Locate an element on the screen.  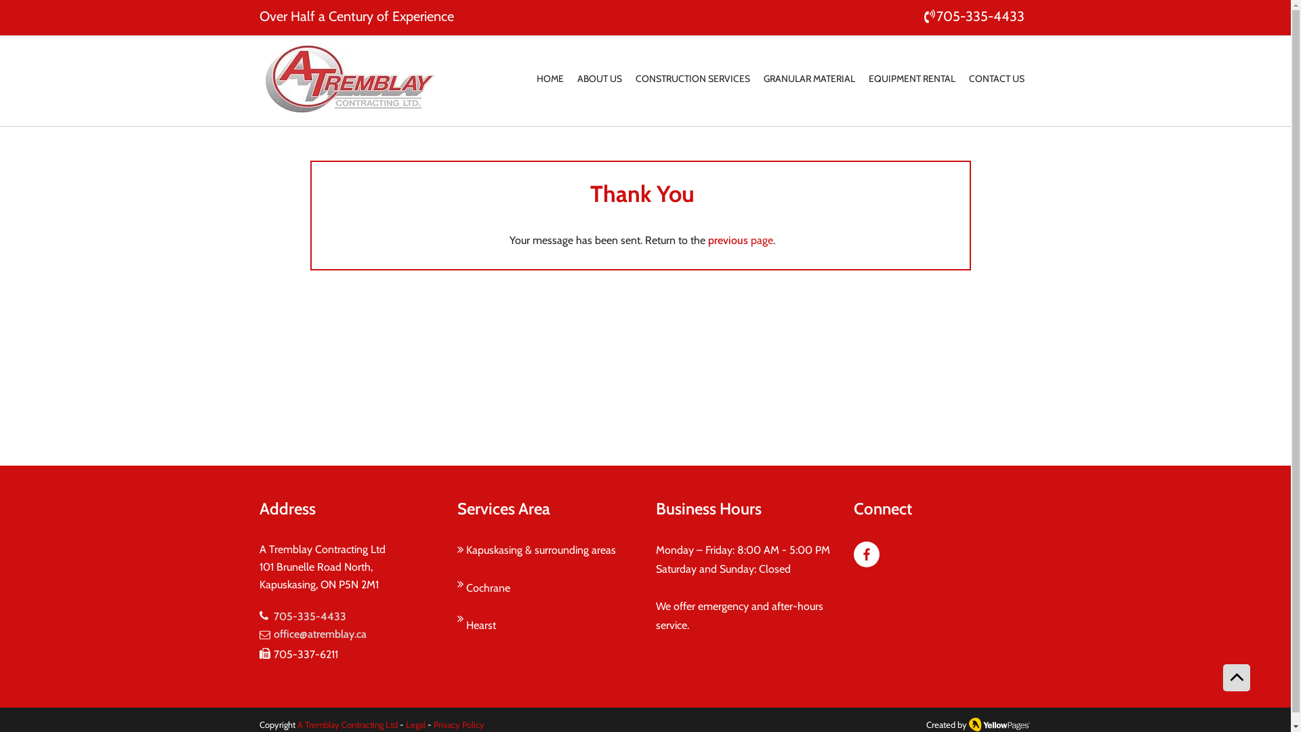
Legal is located at coordinates (415, 725).